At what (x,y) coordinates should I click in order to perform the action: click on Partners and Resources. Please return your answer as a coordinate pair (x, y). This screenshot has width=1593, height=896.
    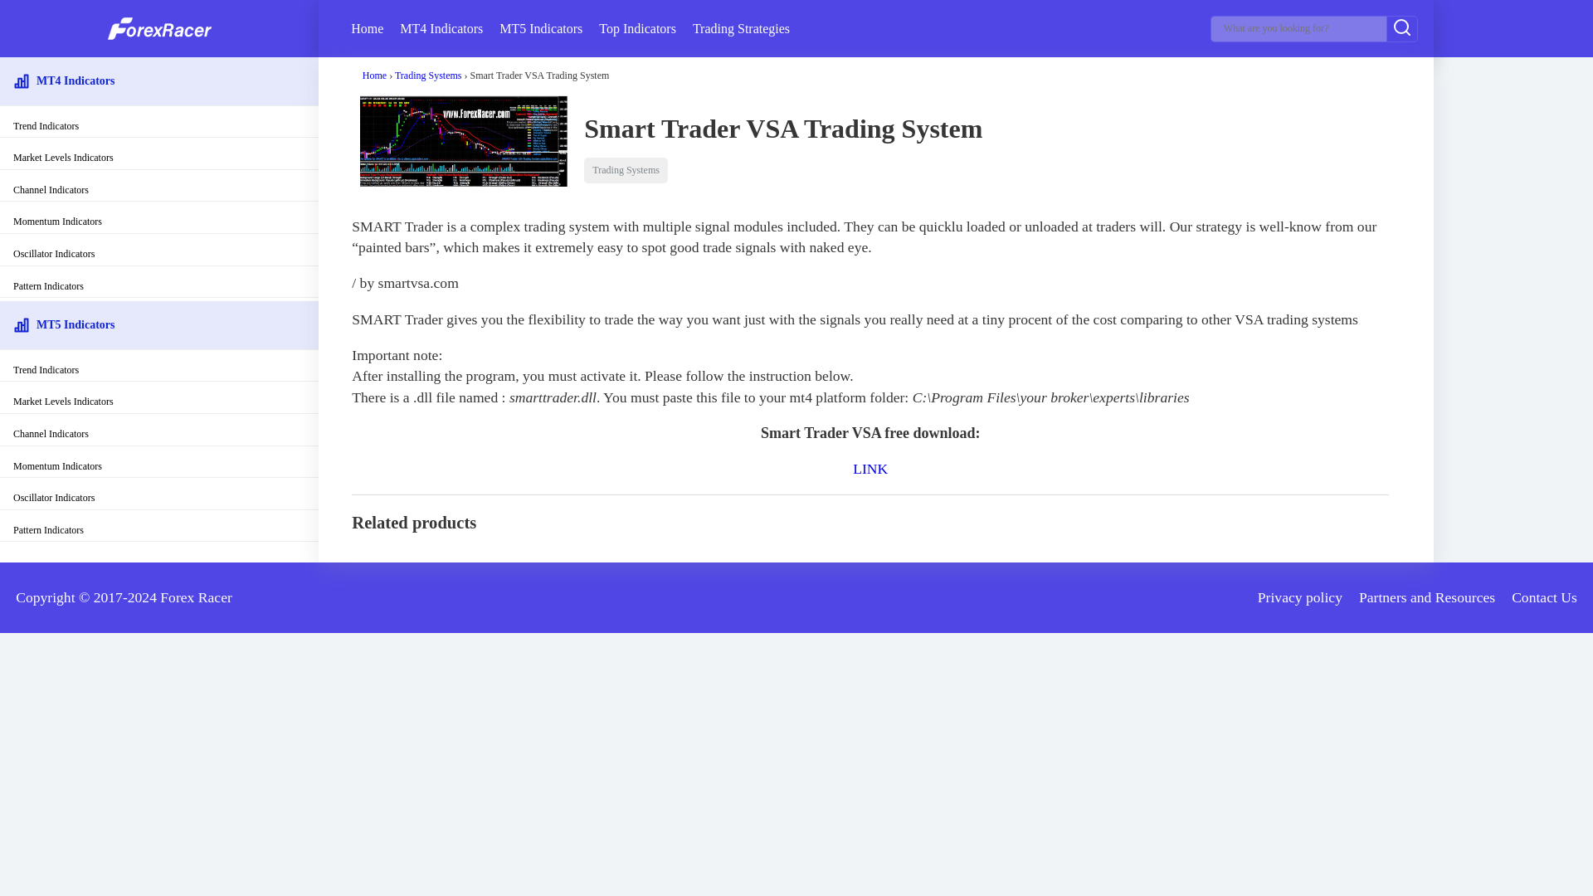
    Looking at the image, I should click on (1427, 597).